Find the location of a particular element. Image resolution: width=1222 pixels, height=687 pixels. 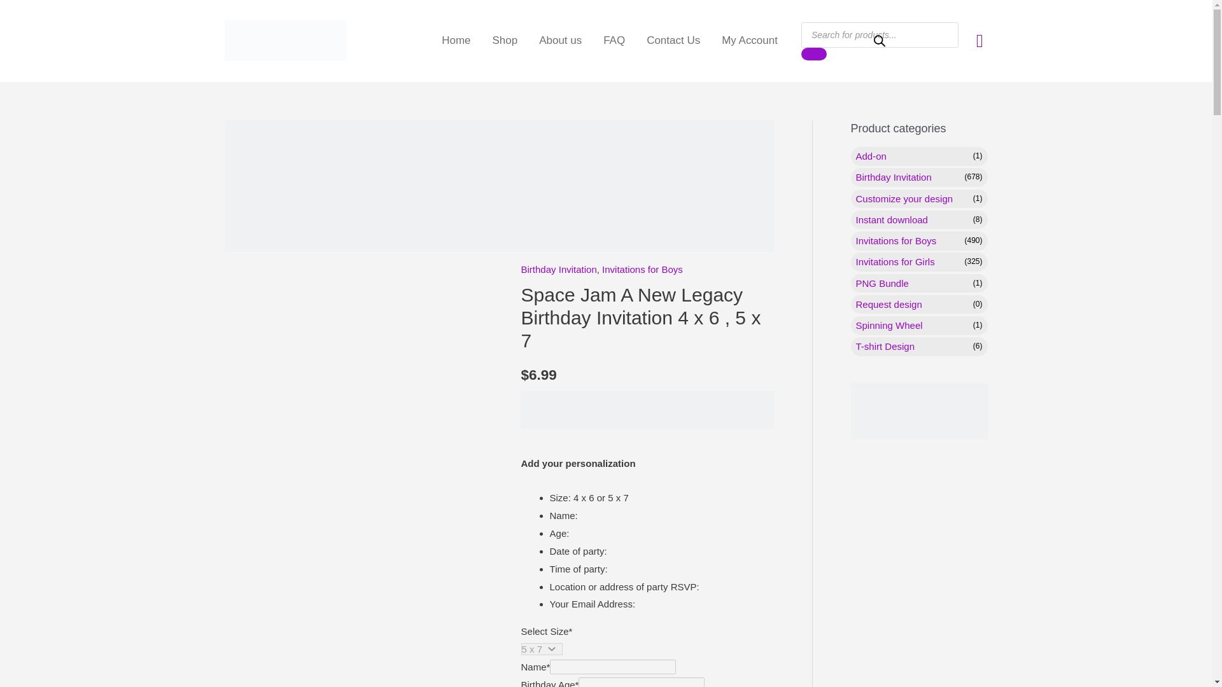

FAQ is located at coordinates (614, 40).